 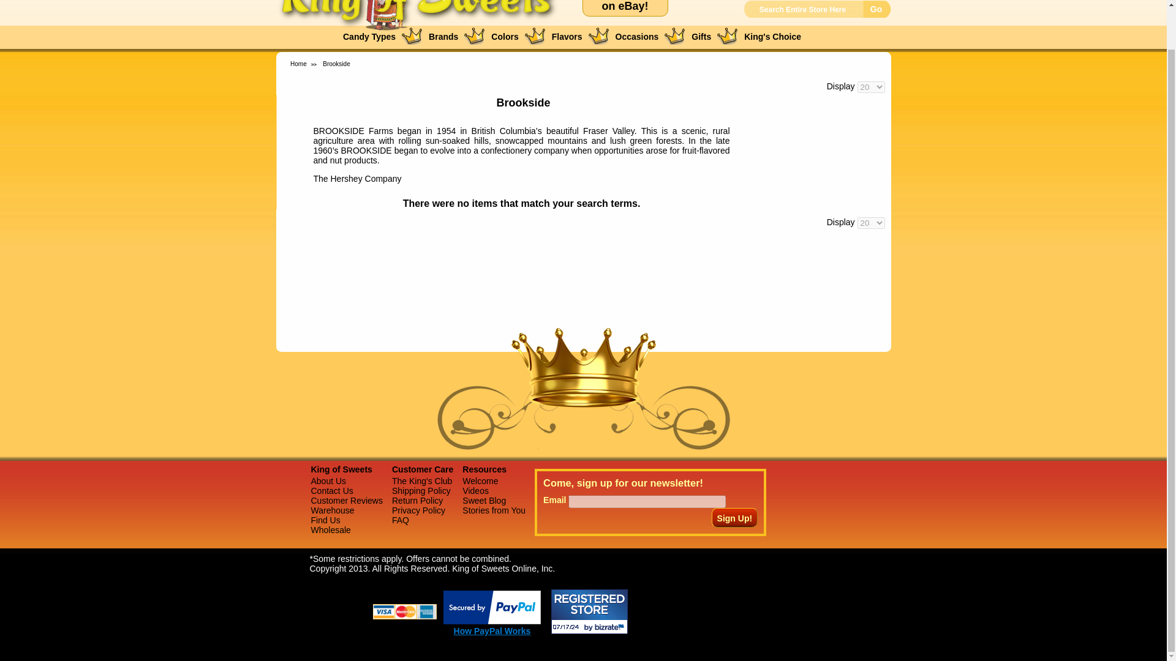 I want to click on Privacy Policy, so click(x=418, y=510).